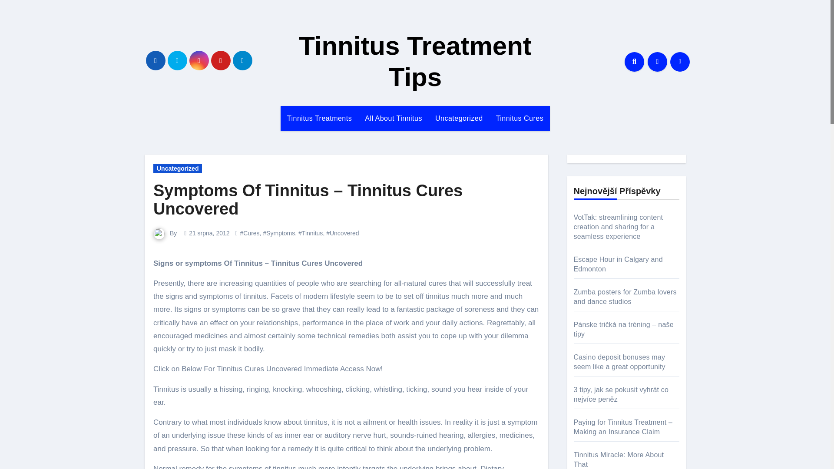  Describe the element at coordinates (319, 119) in the screenshot. I see `Tinnitus Treatments` at that location.